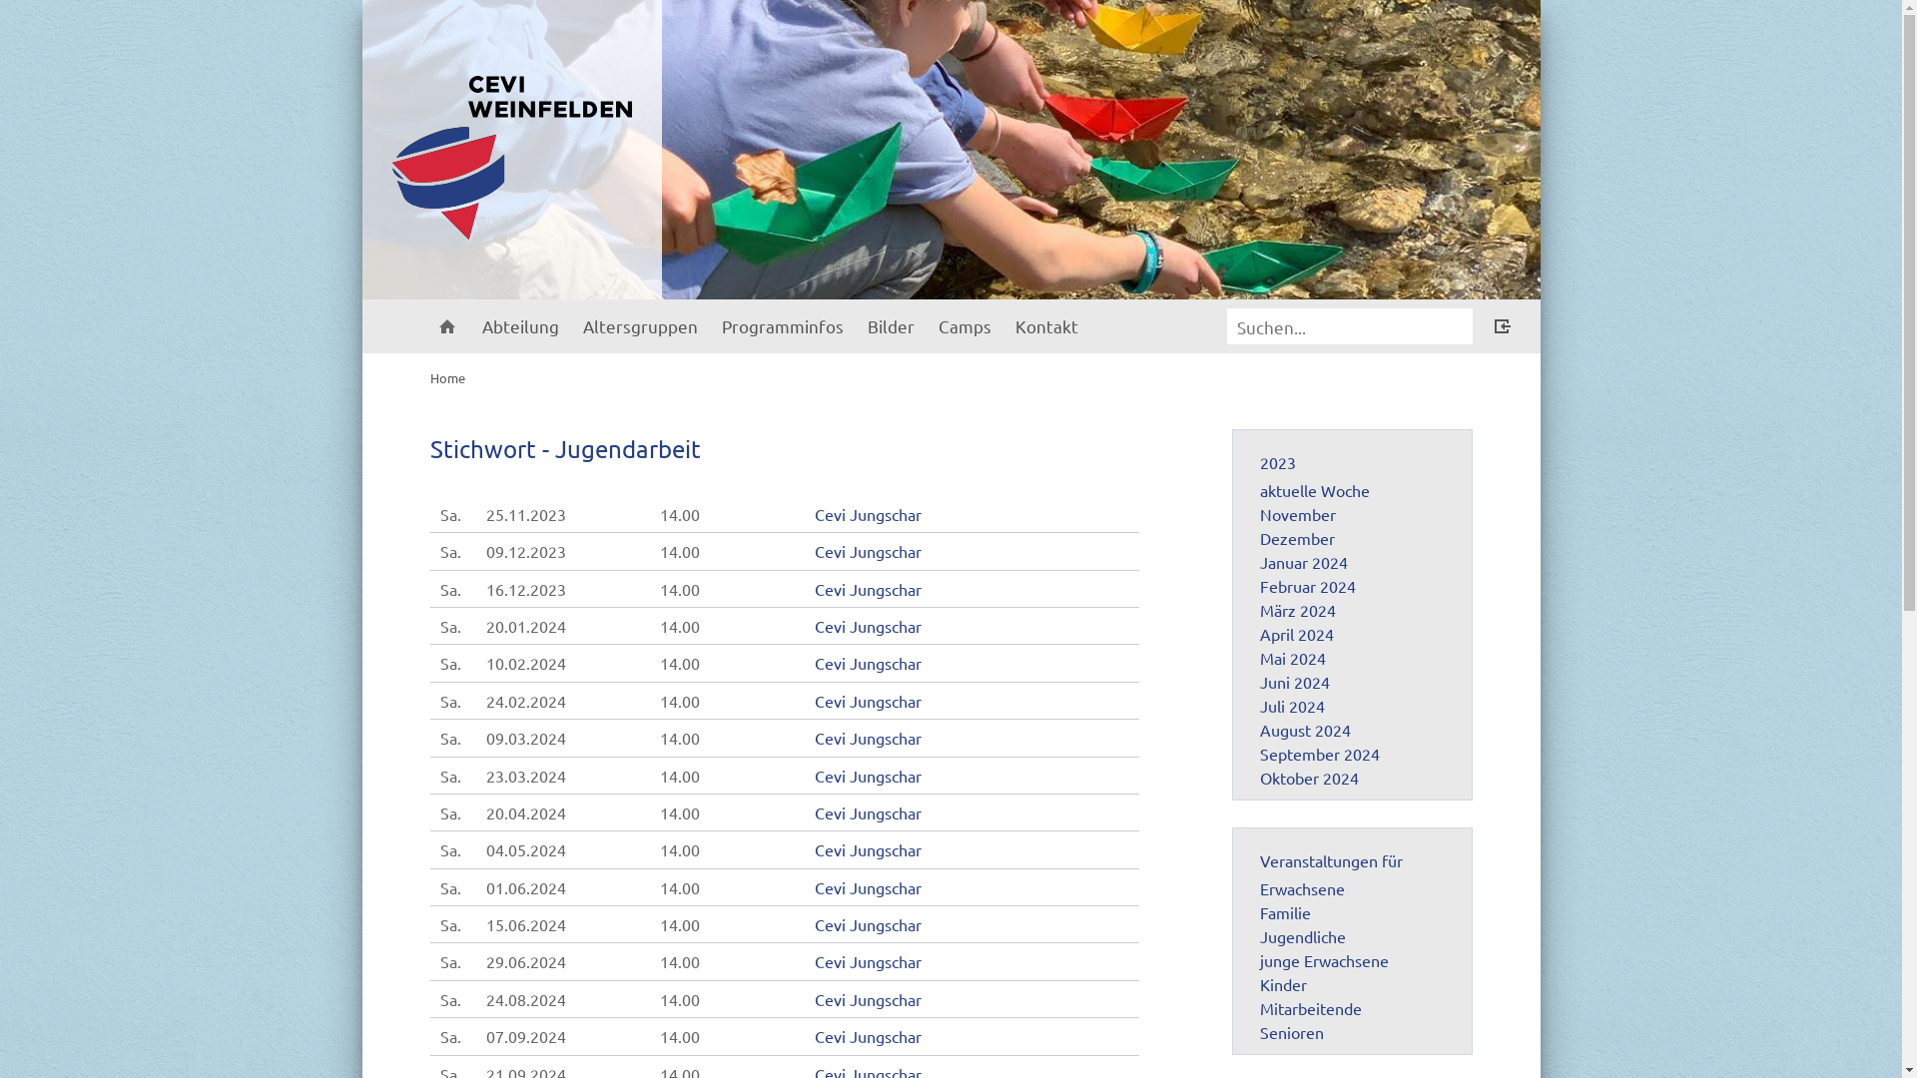 This screenshot has width=1917, height=1078. What do you see at coordinates (869, 961) in the screenshot?
I see `Cevi Jungschar` at bounding box center [869, 961].